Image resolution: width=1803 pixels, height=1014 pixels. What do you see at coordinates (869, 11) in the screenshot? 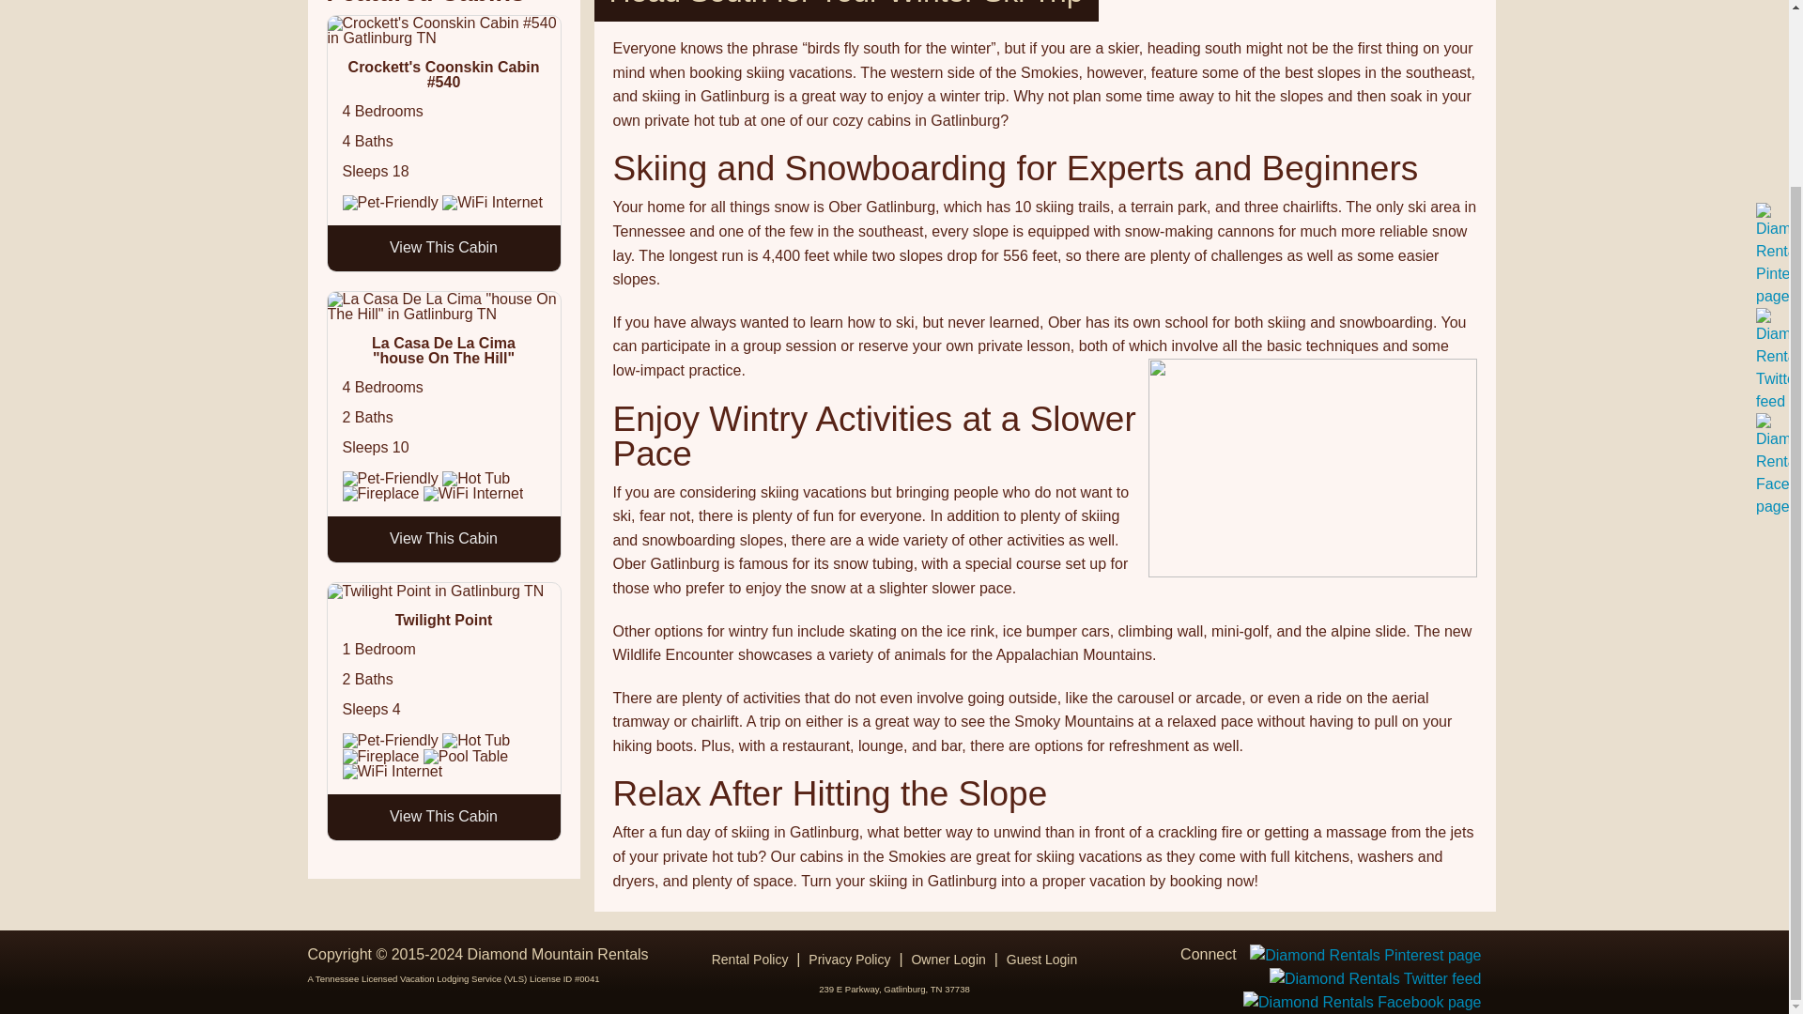
I see `One Bedroom Cabins in Gatlinburg` at bounding box center [869, 11].